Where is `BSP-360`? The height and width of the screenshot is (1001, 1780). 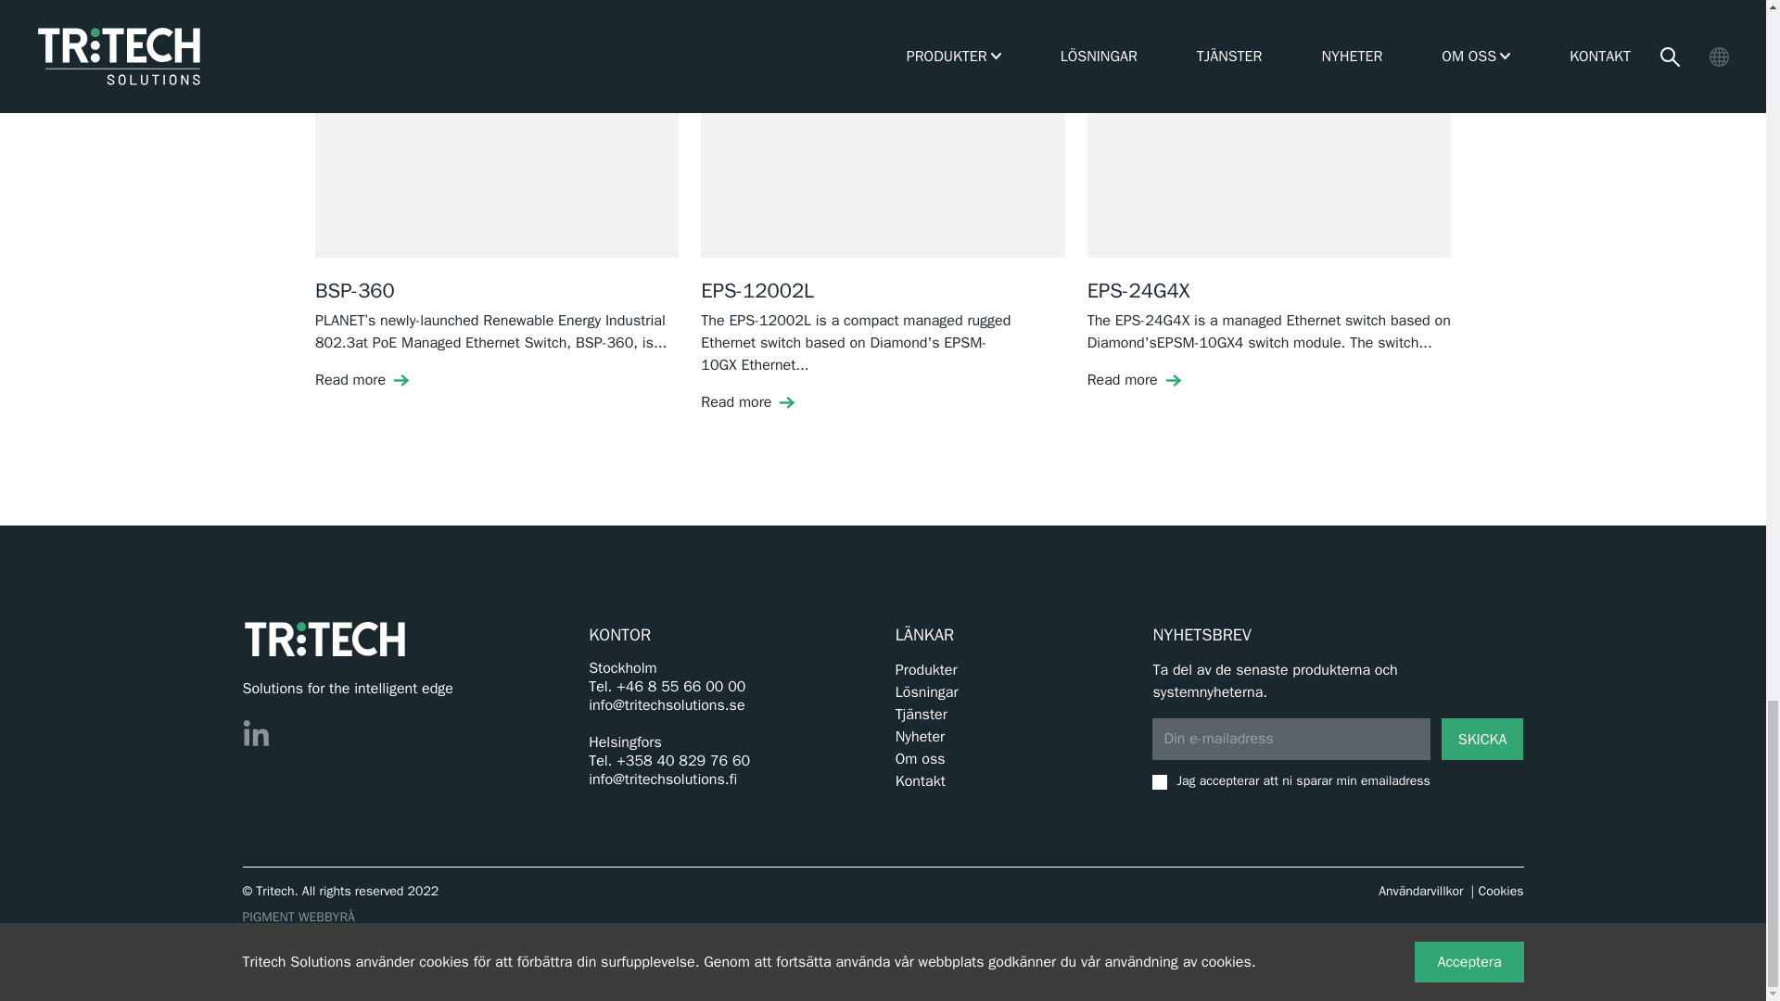
BSP-360 is located at coordinates (354, 291).